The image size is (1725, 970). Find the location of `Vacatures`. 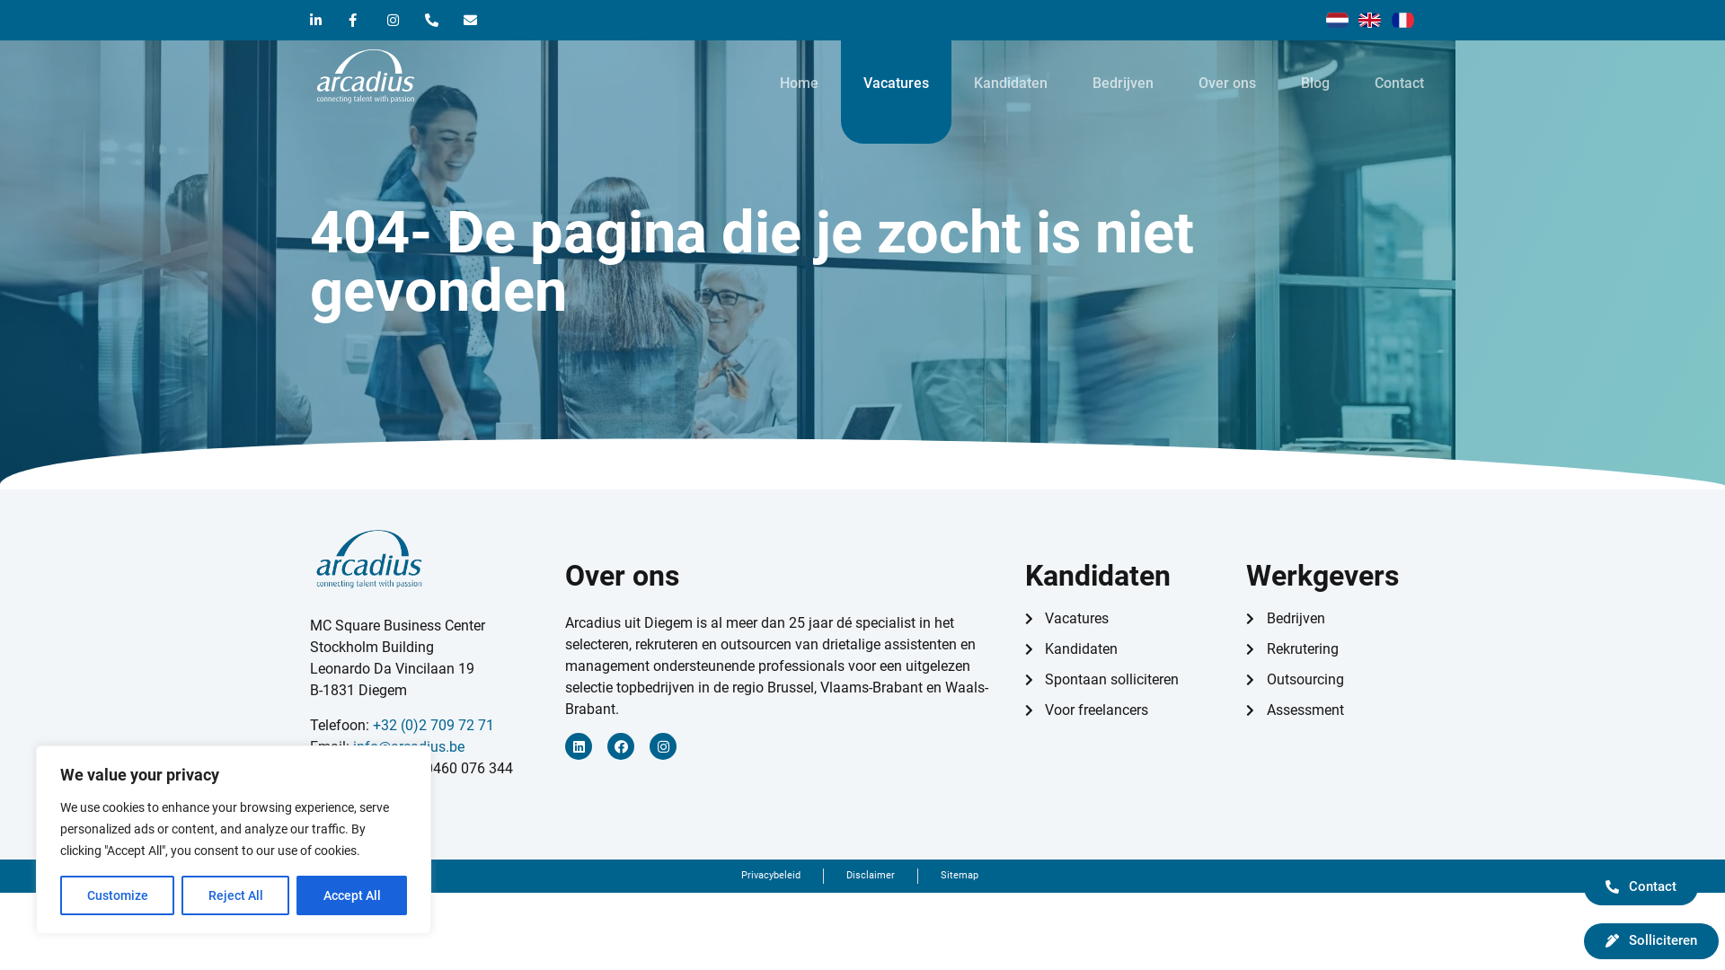

Vacatures is located at coordinates (897, 83).